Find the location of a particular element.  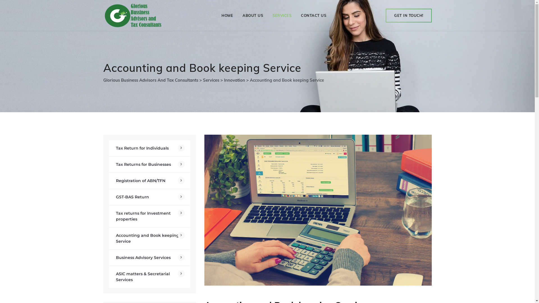

Tax Returns for Businesses is located at coordinates (150, 164).